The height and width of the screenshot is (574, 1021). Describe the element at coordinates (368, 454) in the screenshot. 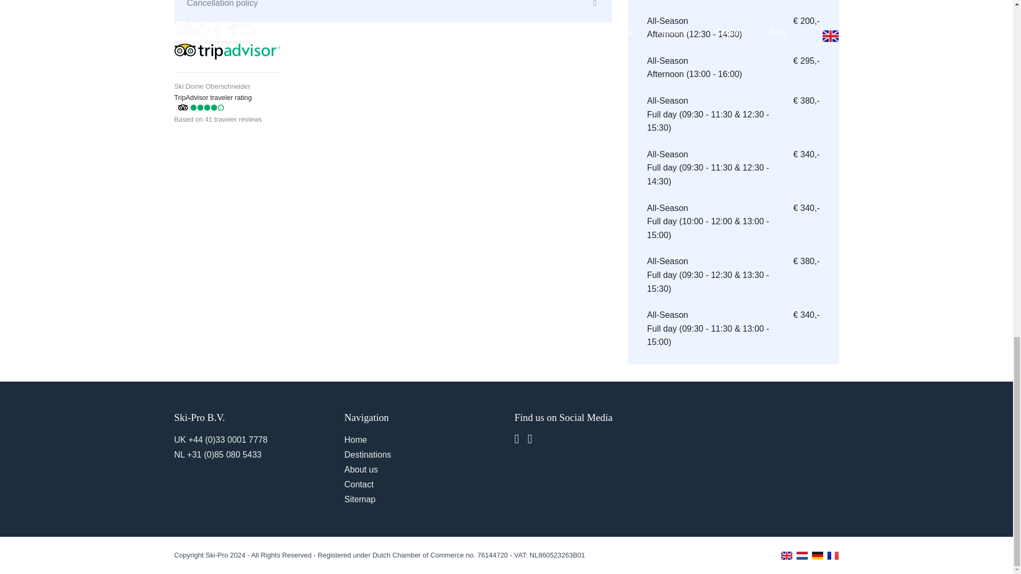

I see `Destinations` at that location.